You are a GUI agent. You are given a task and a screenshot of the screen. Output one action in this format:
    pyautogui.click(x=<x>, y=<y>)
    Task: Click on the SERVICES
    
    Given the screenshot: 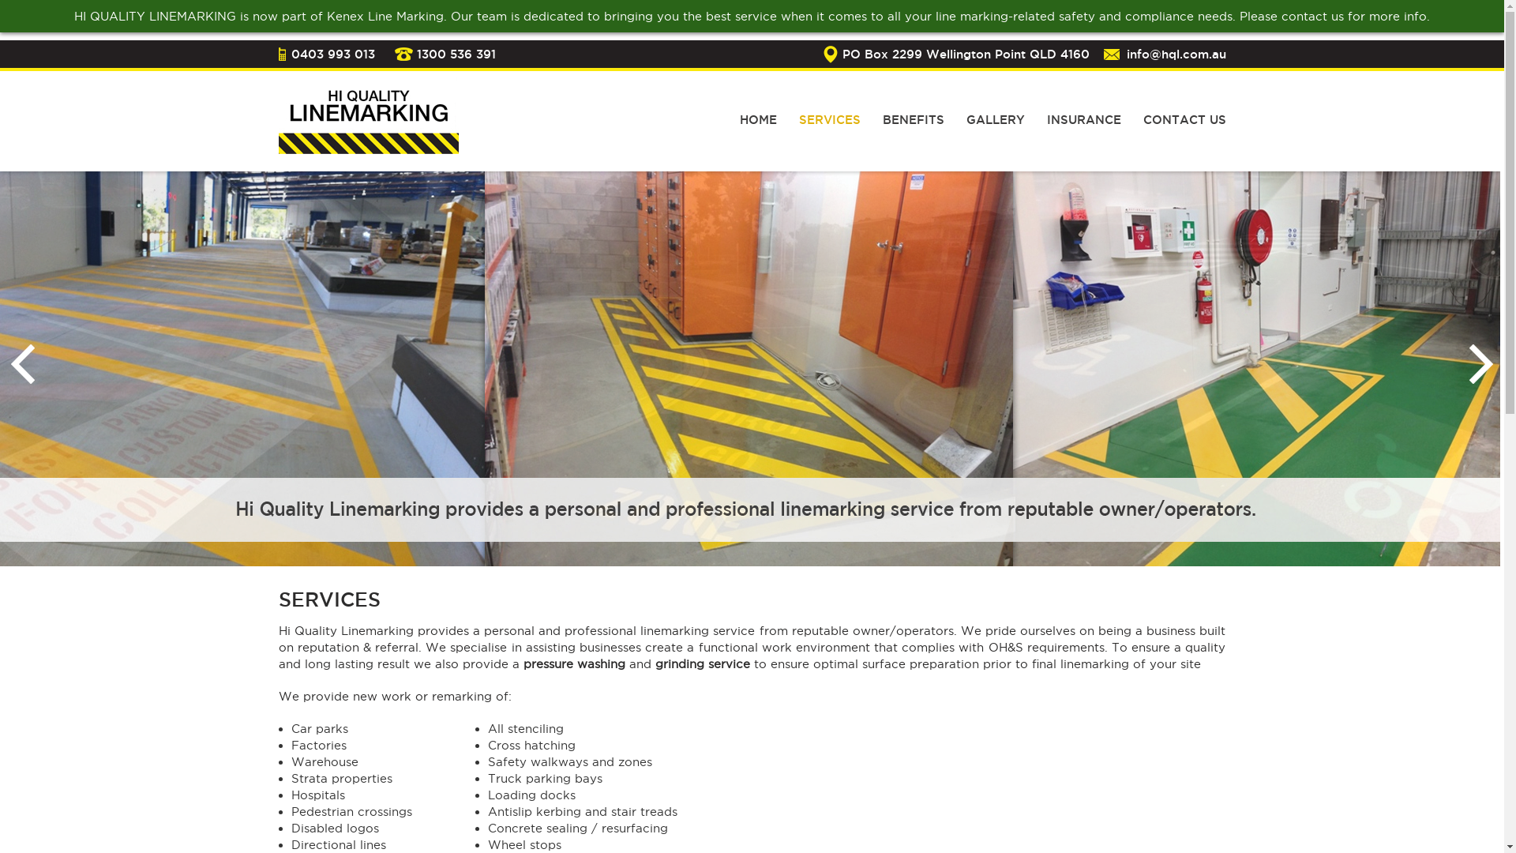 What is the action you would take?
    pyautogui.click(x=830, y=128)
    